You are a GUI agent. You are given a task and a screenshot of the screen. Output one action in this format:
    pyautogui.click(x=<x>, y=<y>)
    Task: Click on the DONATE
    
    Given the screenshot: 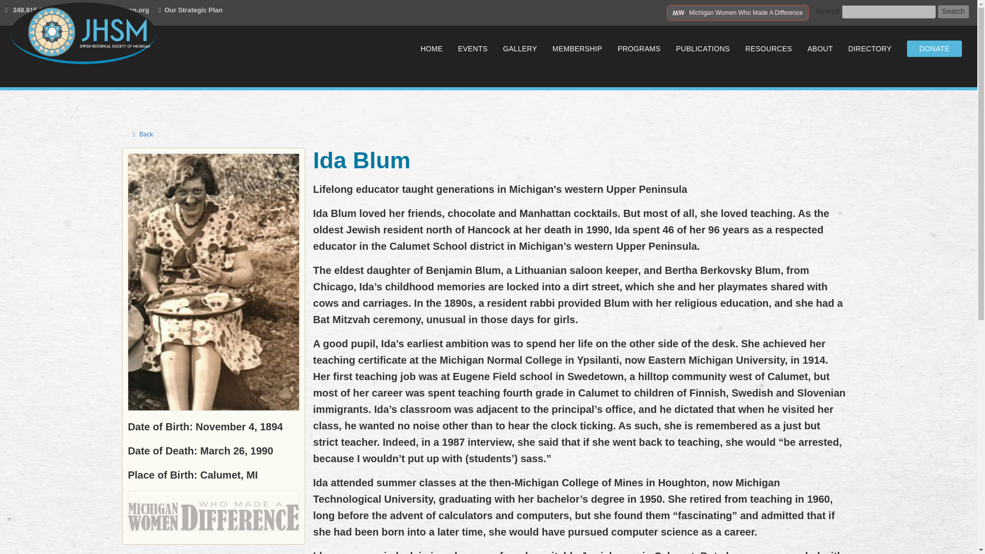 What is the action you would take?
    pyautogui.click(x=935, y=48)
    